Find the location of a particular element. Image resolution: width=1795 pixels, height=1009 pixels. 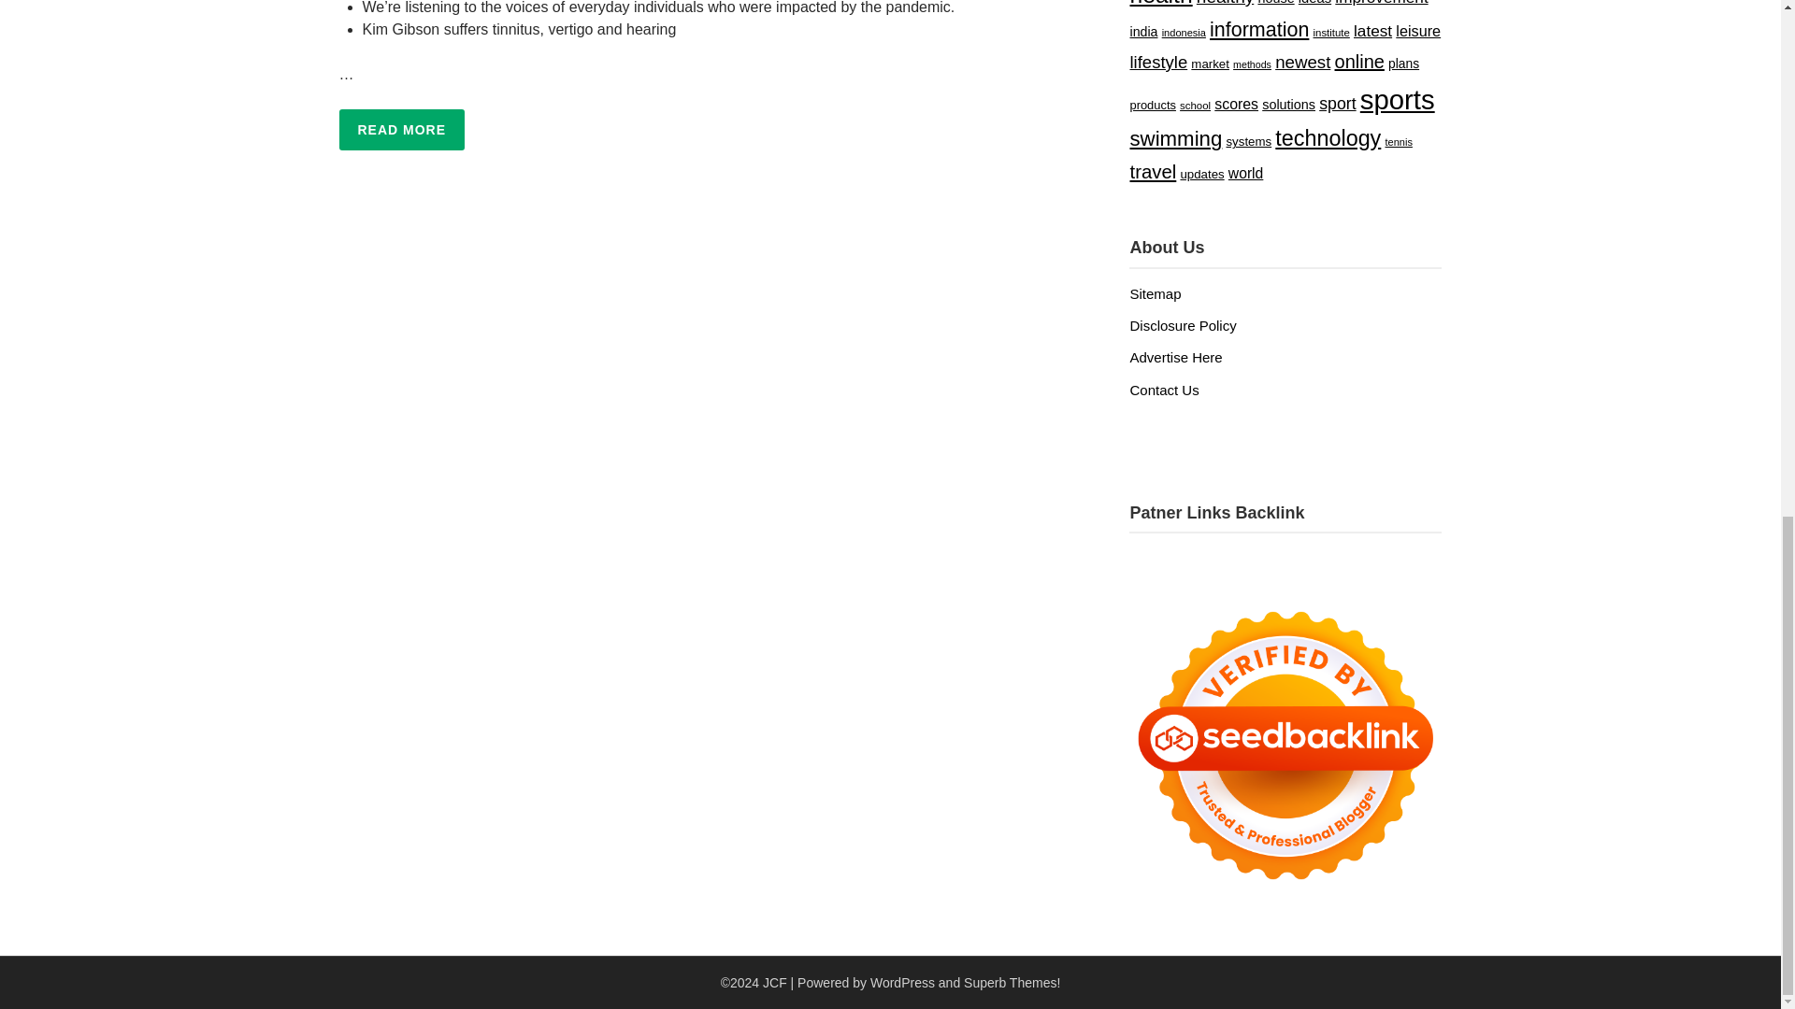

improvement is located at coordinates (1381, 3).